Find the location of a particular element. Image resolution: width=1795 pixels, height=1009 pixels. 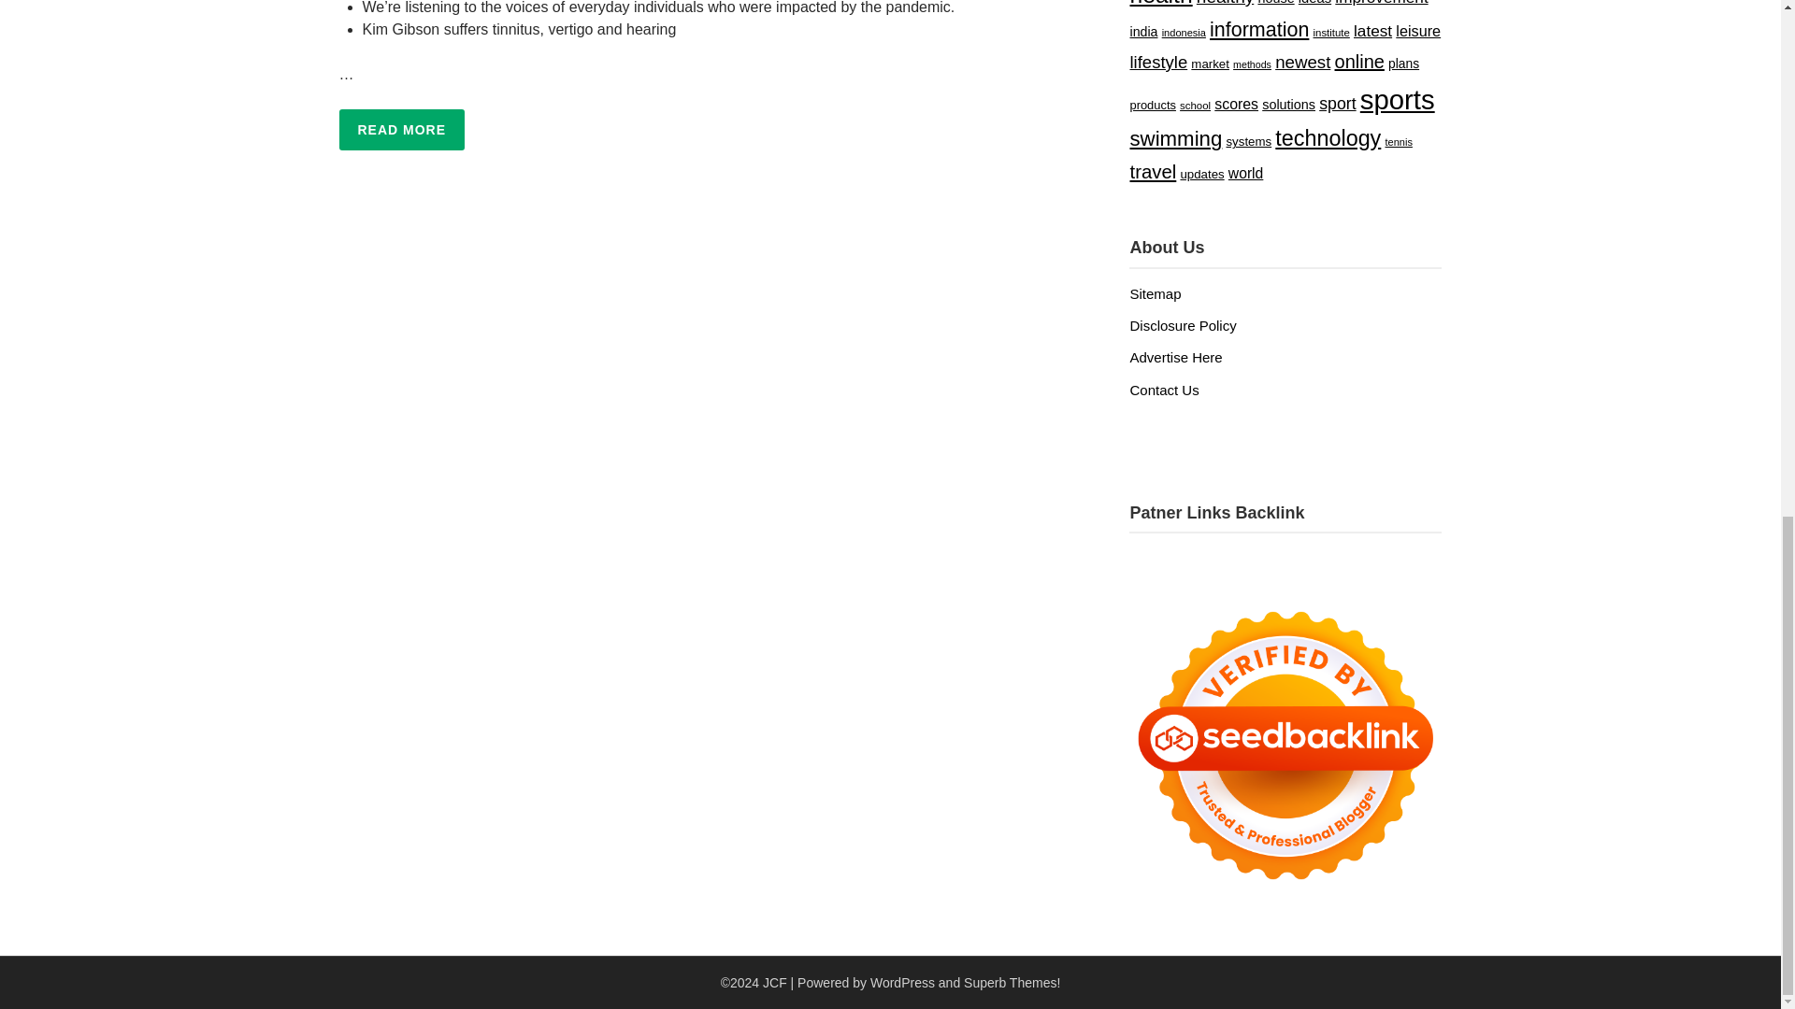

improvement is located at coordinates (1381, 3).